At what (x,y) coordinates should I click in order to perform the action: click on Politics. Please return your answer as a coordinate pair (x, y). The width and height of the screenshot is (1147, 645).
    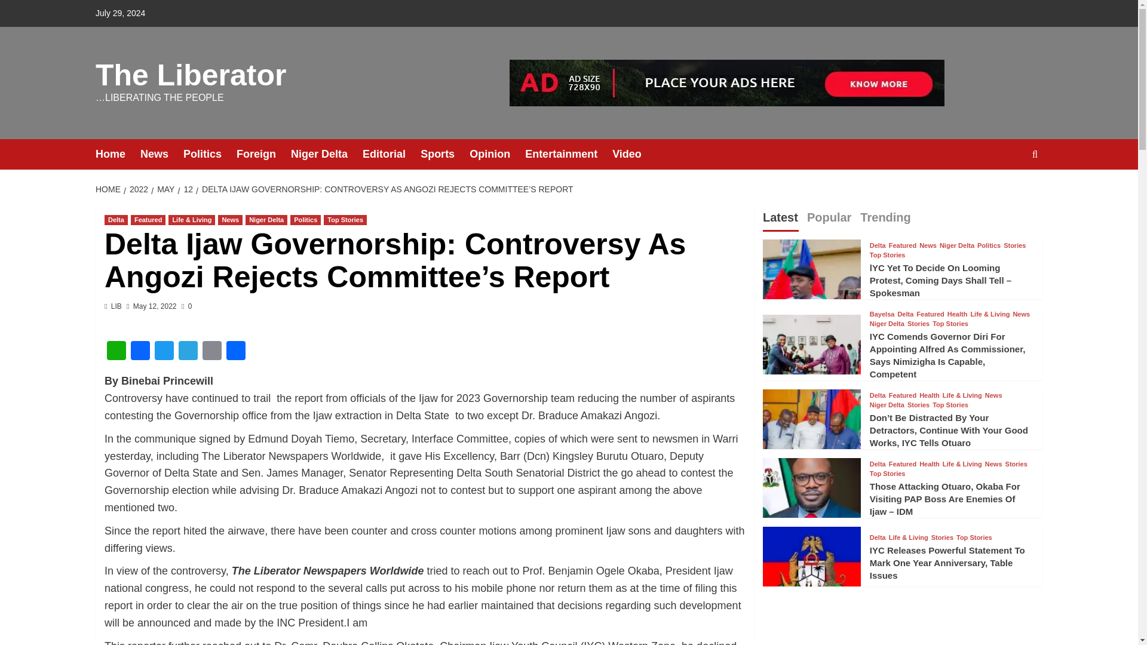
    Looking at the image, I should click on (305, 220).